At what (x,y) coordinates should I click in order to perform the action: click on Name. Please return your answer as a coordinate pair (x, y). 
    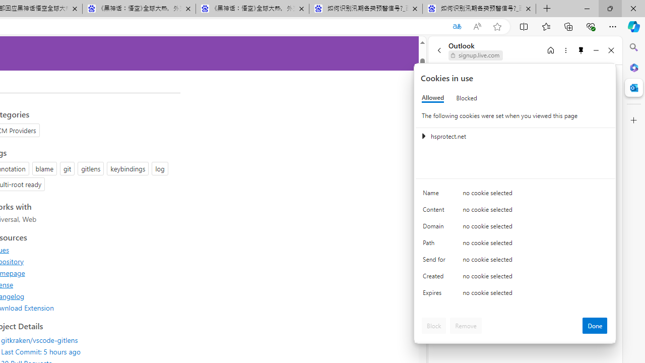
    Looking at the image, I should click on (435, 196).